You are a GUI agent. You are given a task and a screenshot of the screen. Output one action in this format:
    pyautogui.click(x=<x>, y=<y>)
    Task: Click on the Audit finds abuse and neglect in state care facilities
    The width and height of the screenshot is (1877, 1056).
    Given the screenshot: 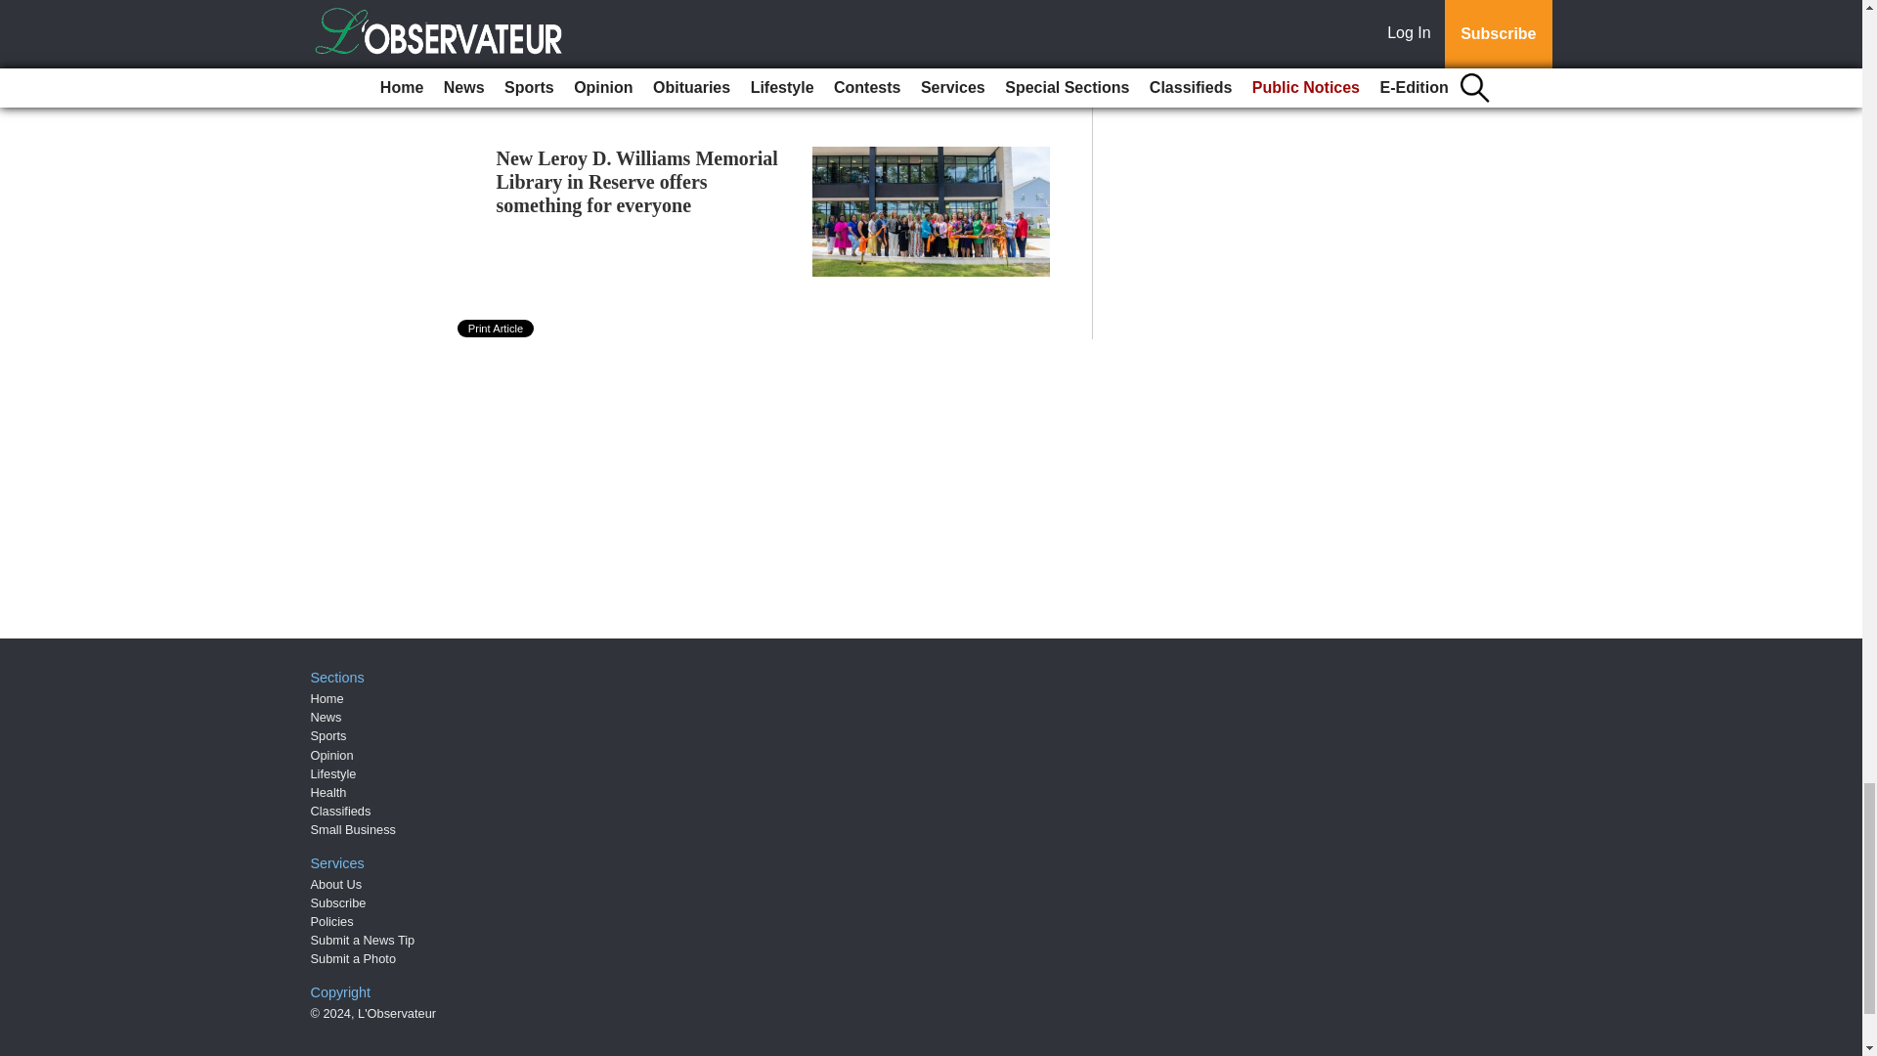 What is the action you would take?
    pyautogui.click(x=630, y=10)
    